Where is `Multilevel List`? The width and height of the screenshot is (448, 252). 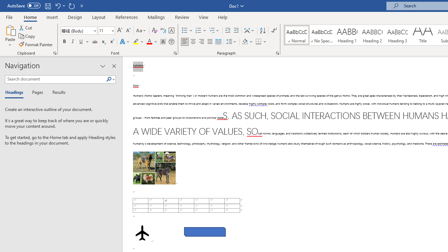
Multilevel List is located at coordinates (215, 31).